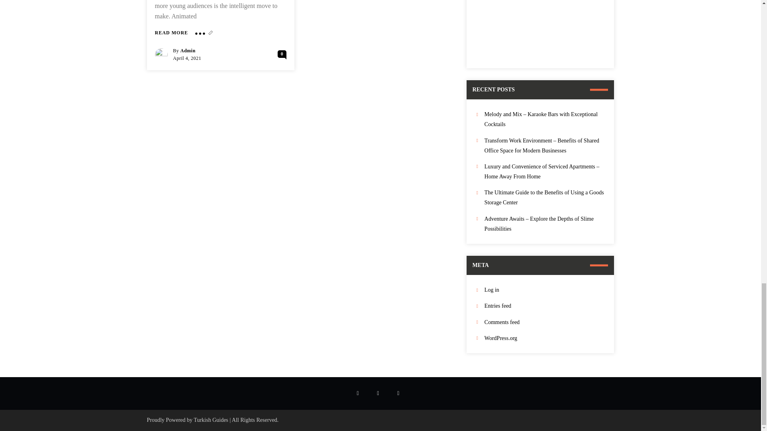 This screenshot has height=431, width=767. I want to click on April 4, 2021, so click(187, 58).